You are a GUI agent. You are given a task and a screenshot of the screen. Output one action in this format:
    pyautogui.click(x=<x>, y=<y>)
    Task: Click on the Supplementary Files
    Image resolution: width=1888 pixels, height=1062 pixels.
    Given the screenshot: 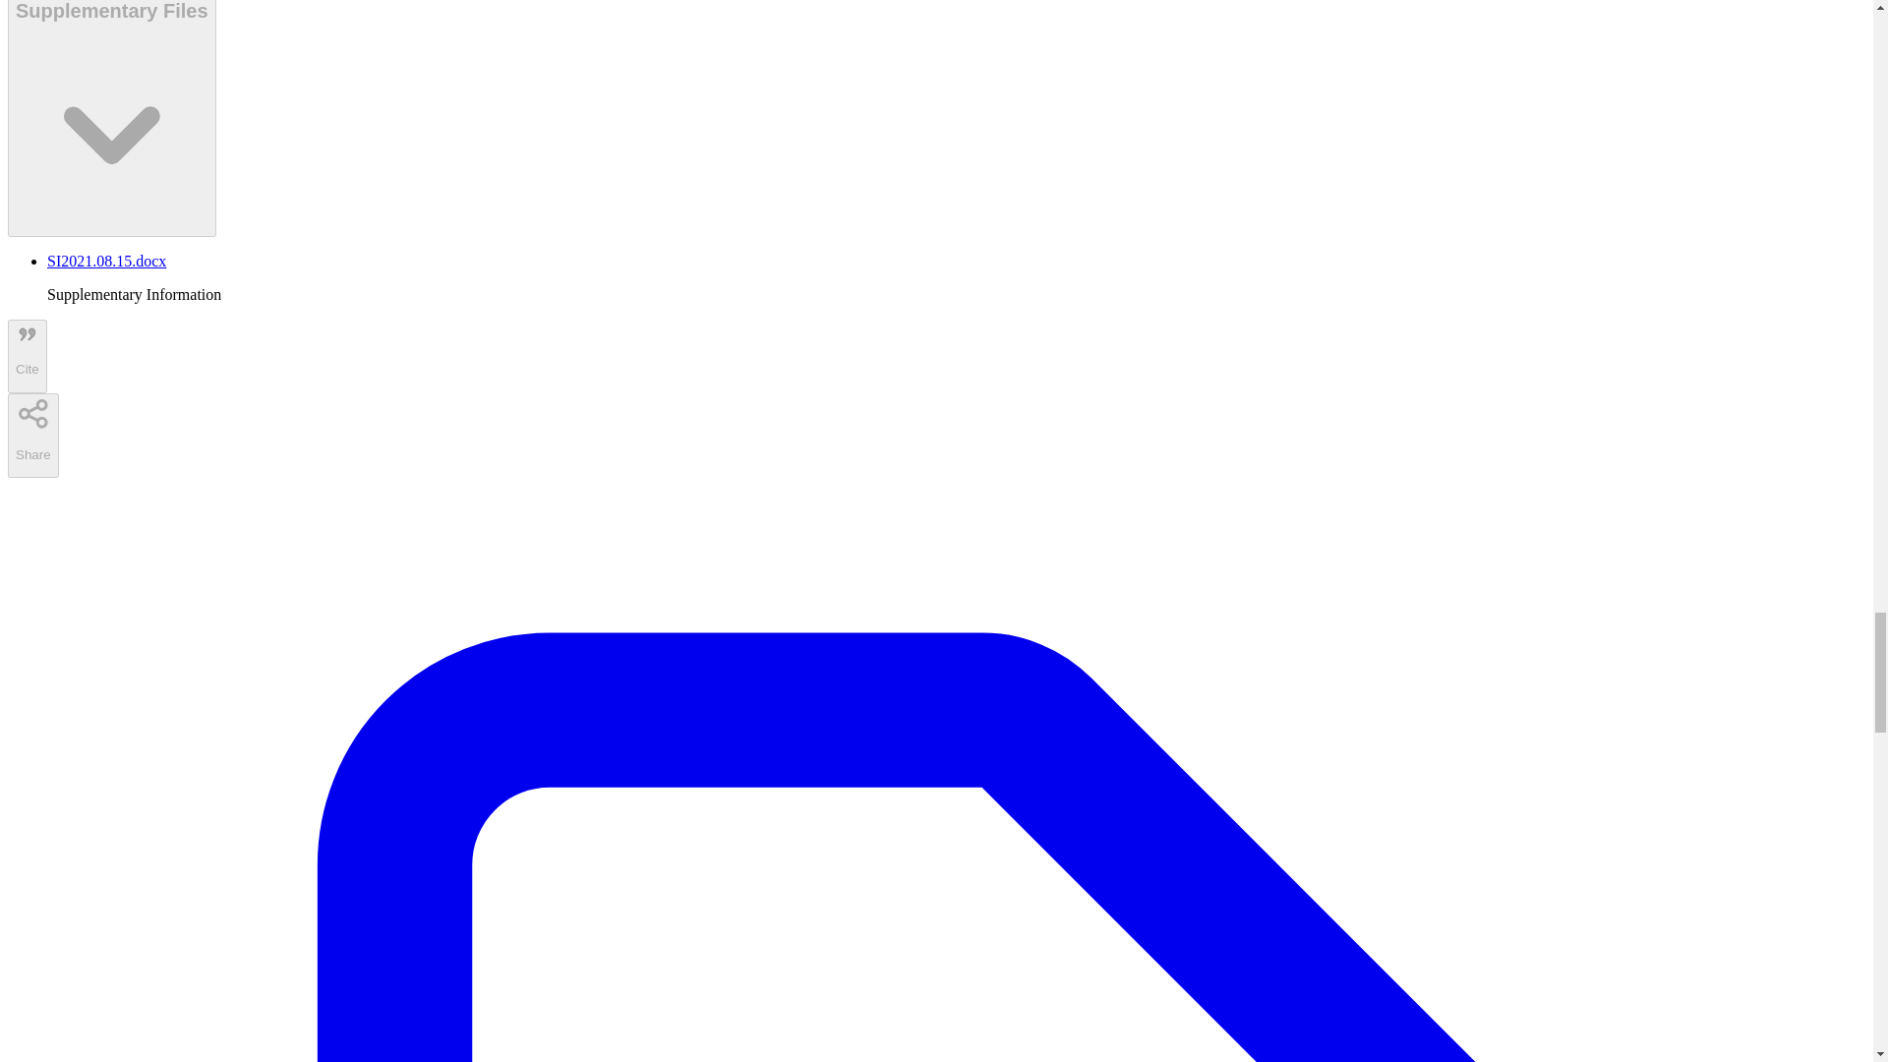 What is the action you would take?
    pyautogui.click(x=112, y=118)
    